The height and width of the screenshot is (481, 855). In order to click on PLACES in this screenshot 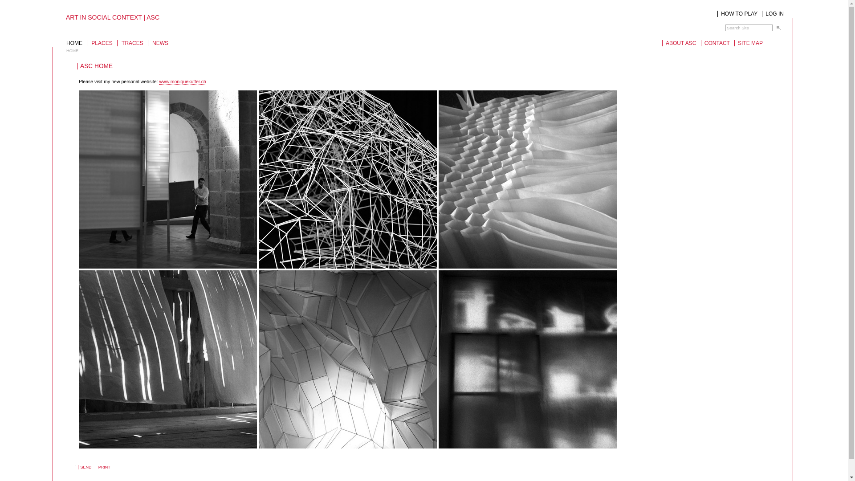, I will do `click(103, 43)`.